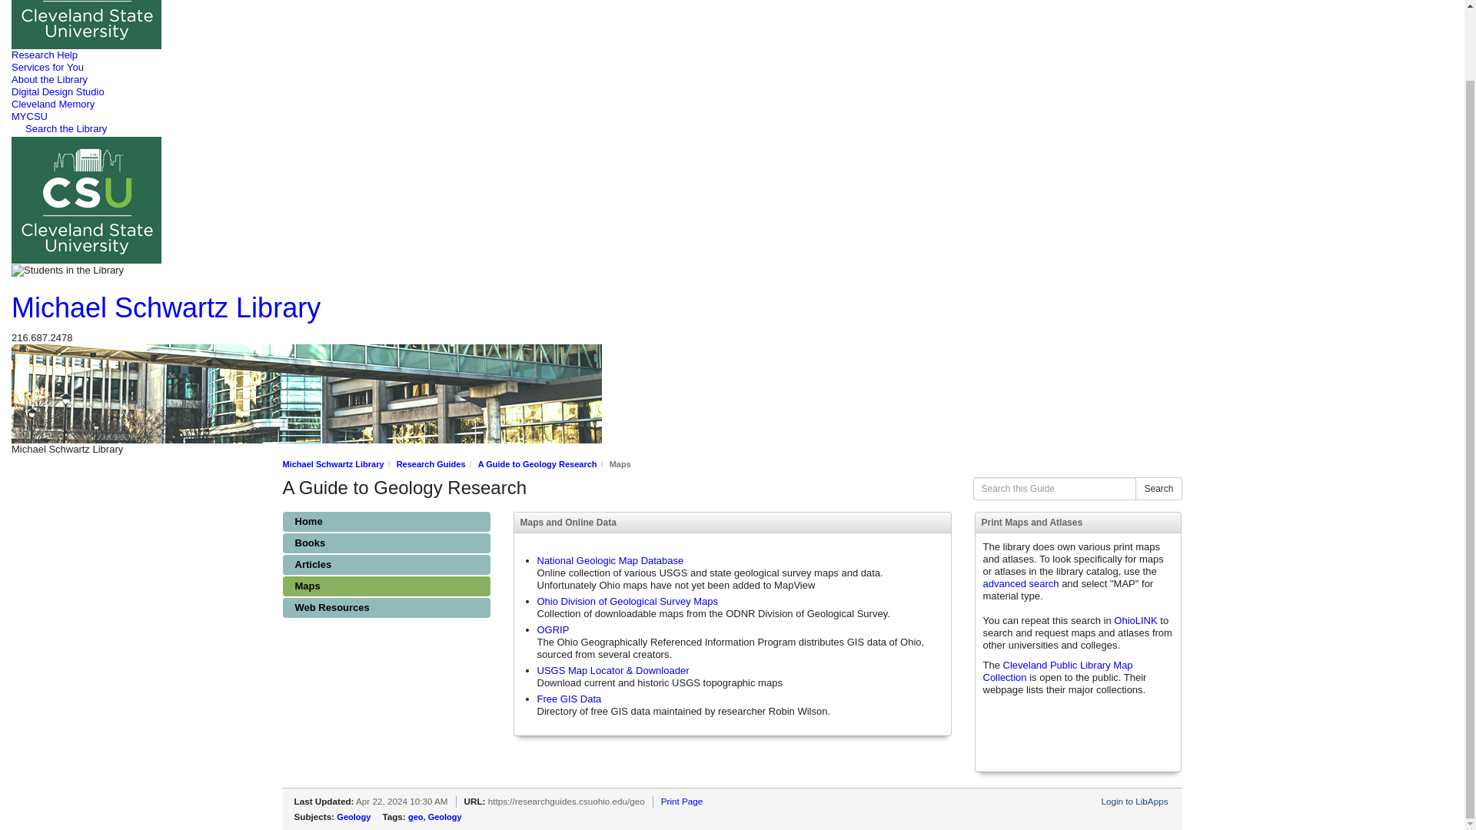 The height and width of the screenshot is (830, 1476). What do you see at coordinates (386, 607) in the screenshot?
I see `Web Resources` at bounding box center [386, 607].